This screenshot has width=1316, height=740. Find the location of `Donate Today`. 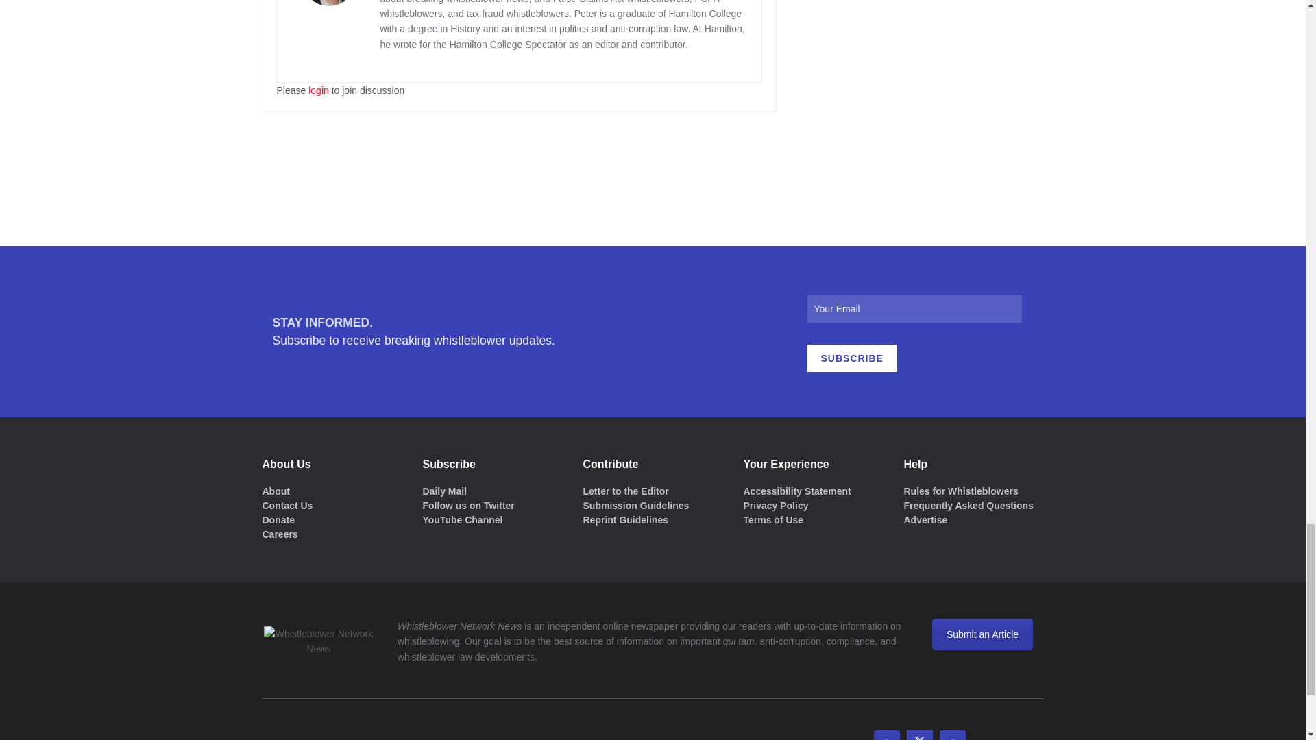

Donate Today is located at coordinates (278, 519).